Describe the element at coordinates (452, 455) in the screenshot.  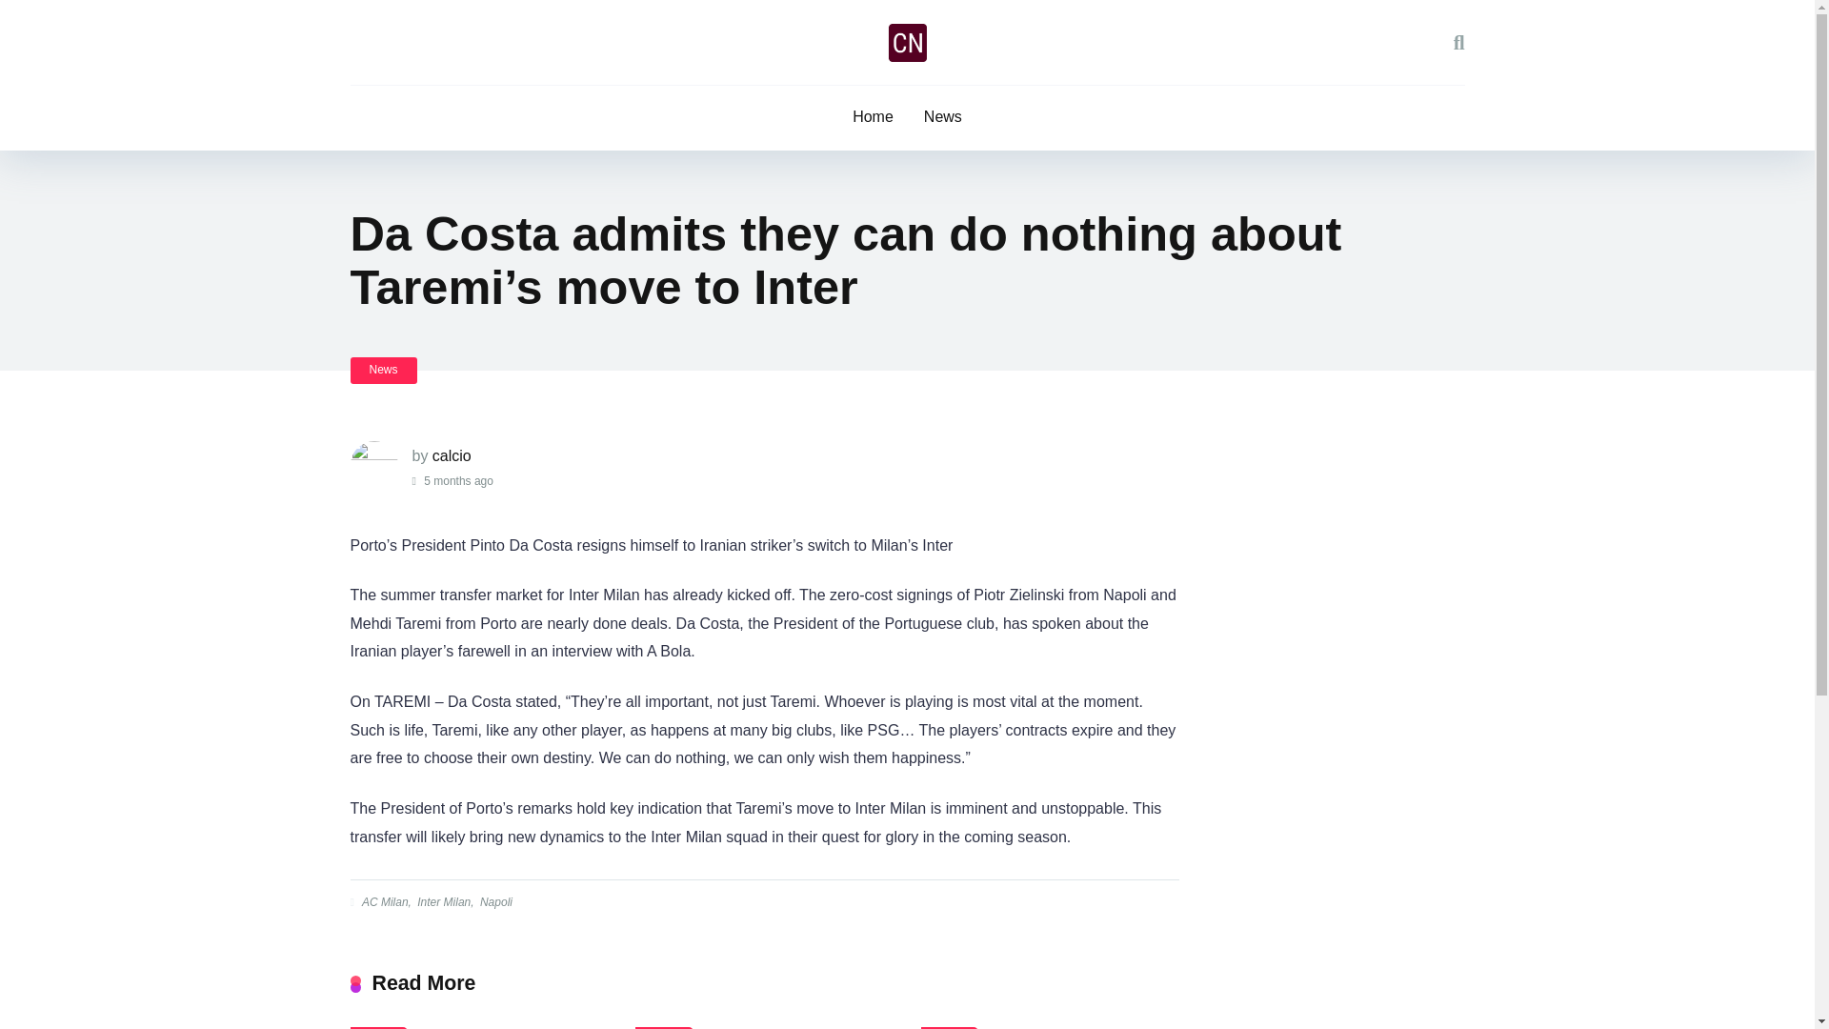
I see `Posts by calcio` at that location.